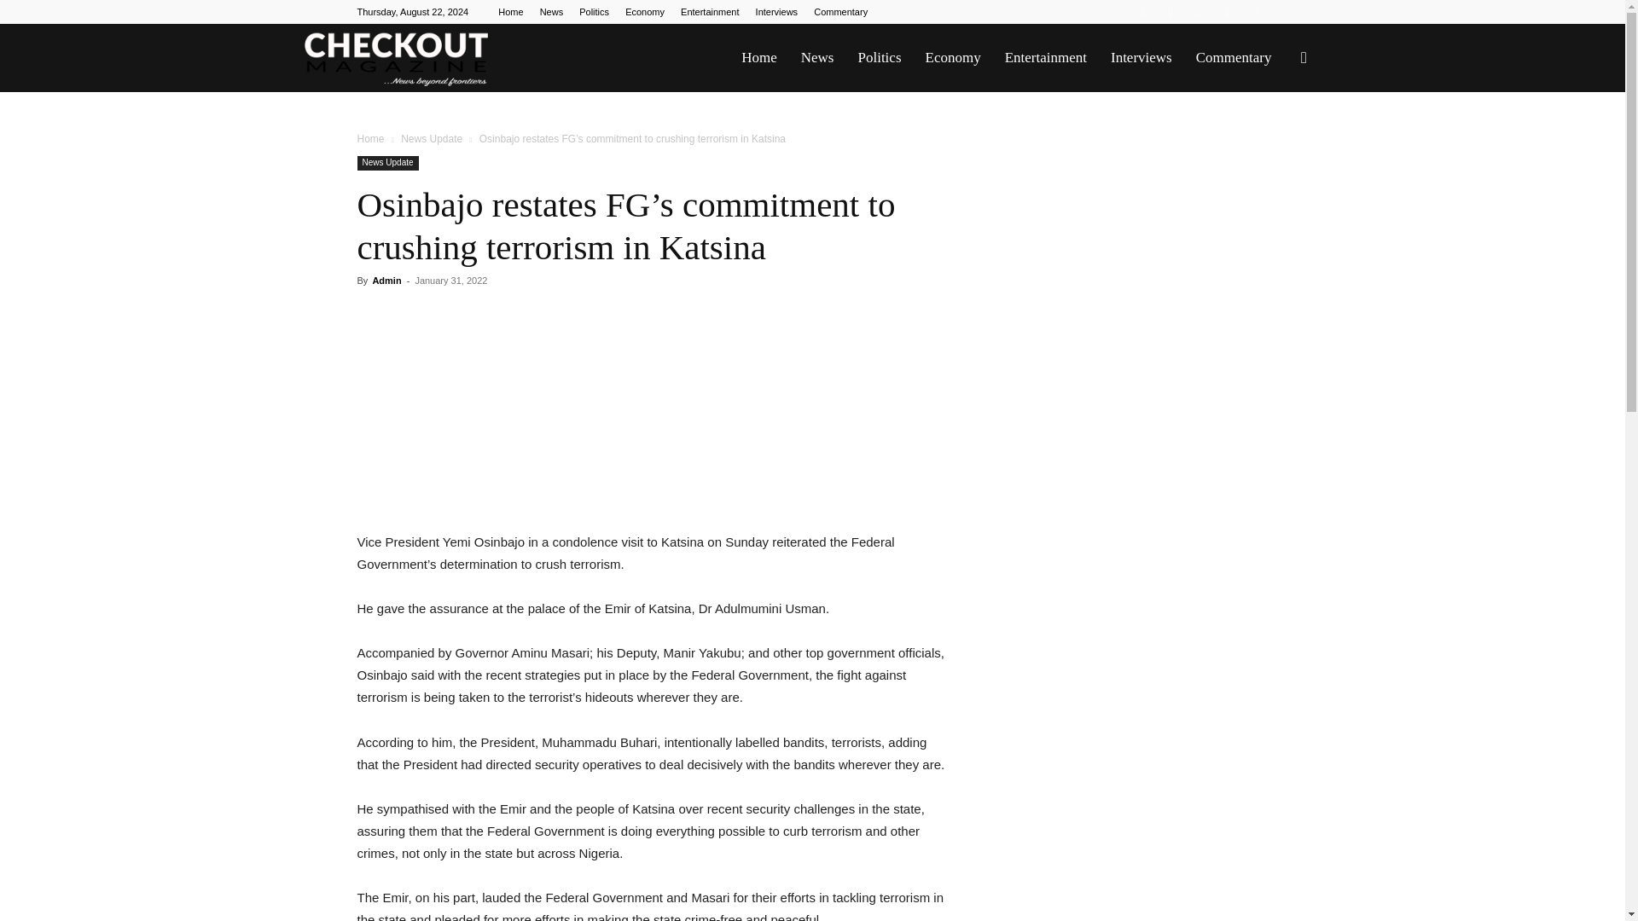  What do you see at coordinates (370, 138) in the screenshot?
I see `Home` at bounding box center [370, 138].